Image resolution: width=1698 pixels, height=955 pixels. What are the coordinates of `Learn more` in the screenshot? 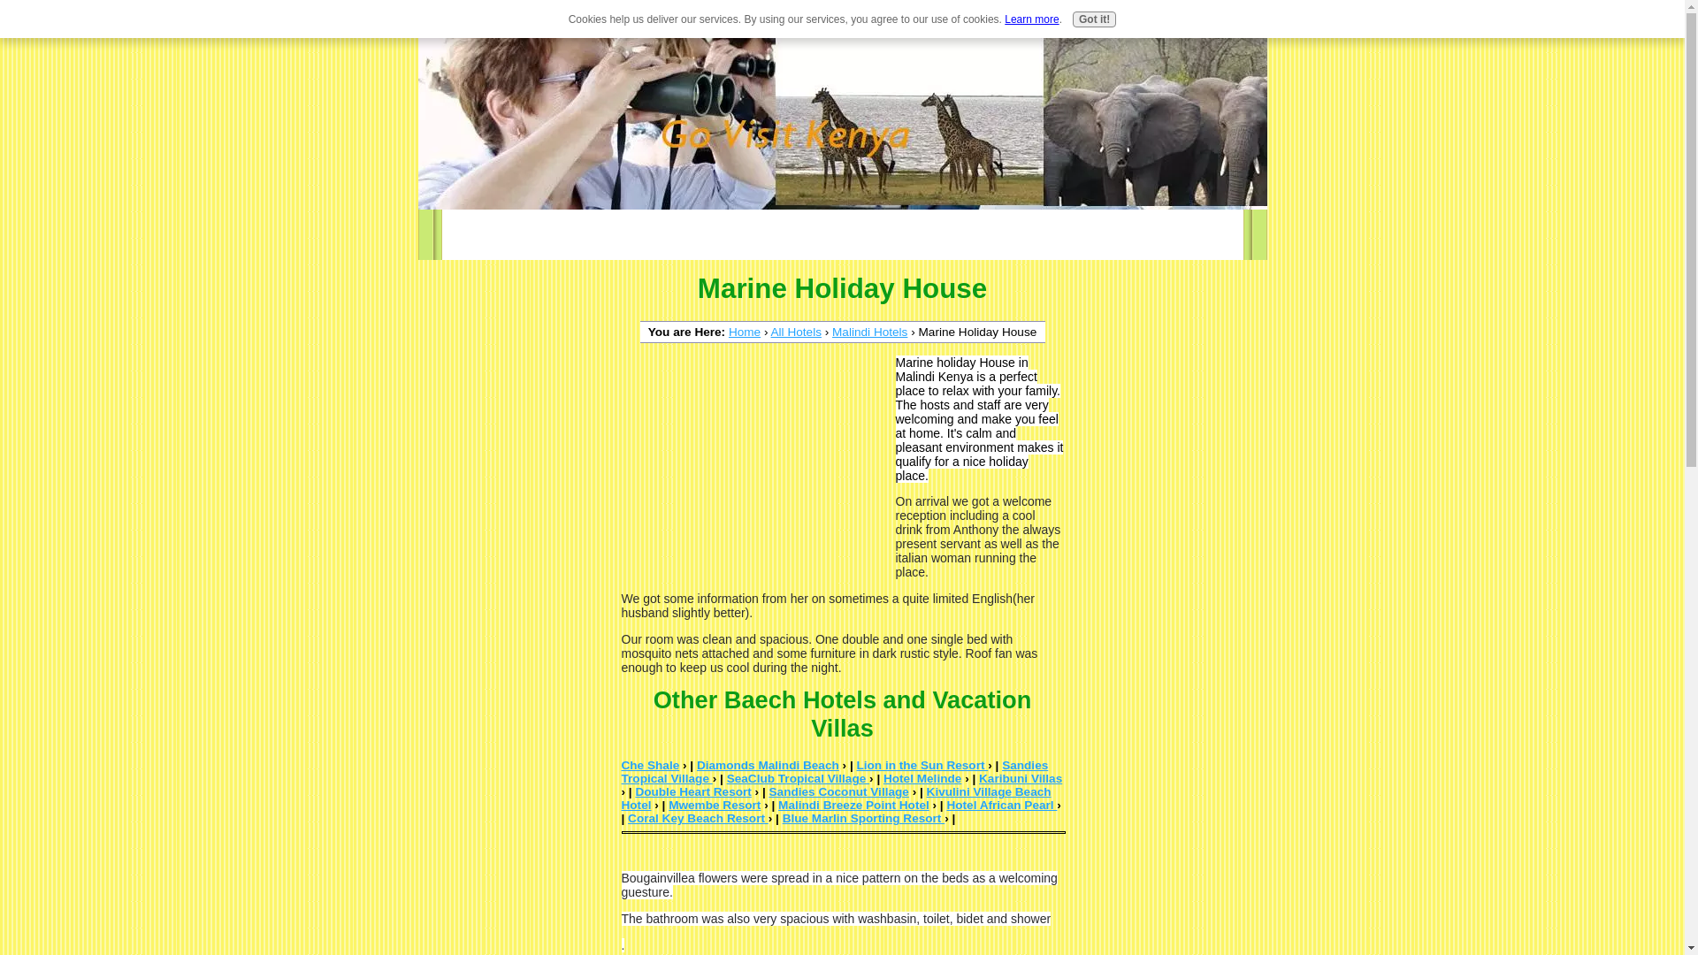 It's located at (1031, 19).